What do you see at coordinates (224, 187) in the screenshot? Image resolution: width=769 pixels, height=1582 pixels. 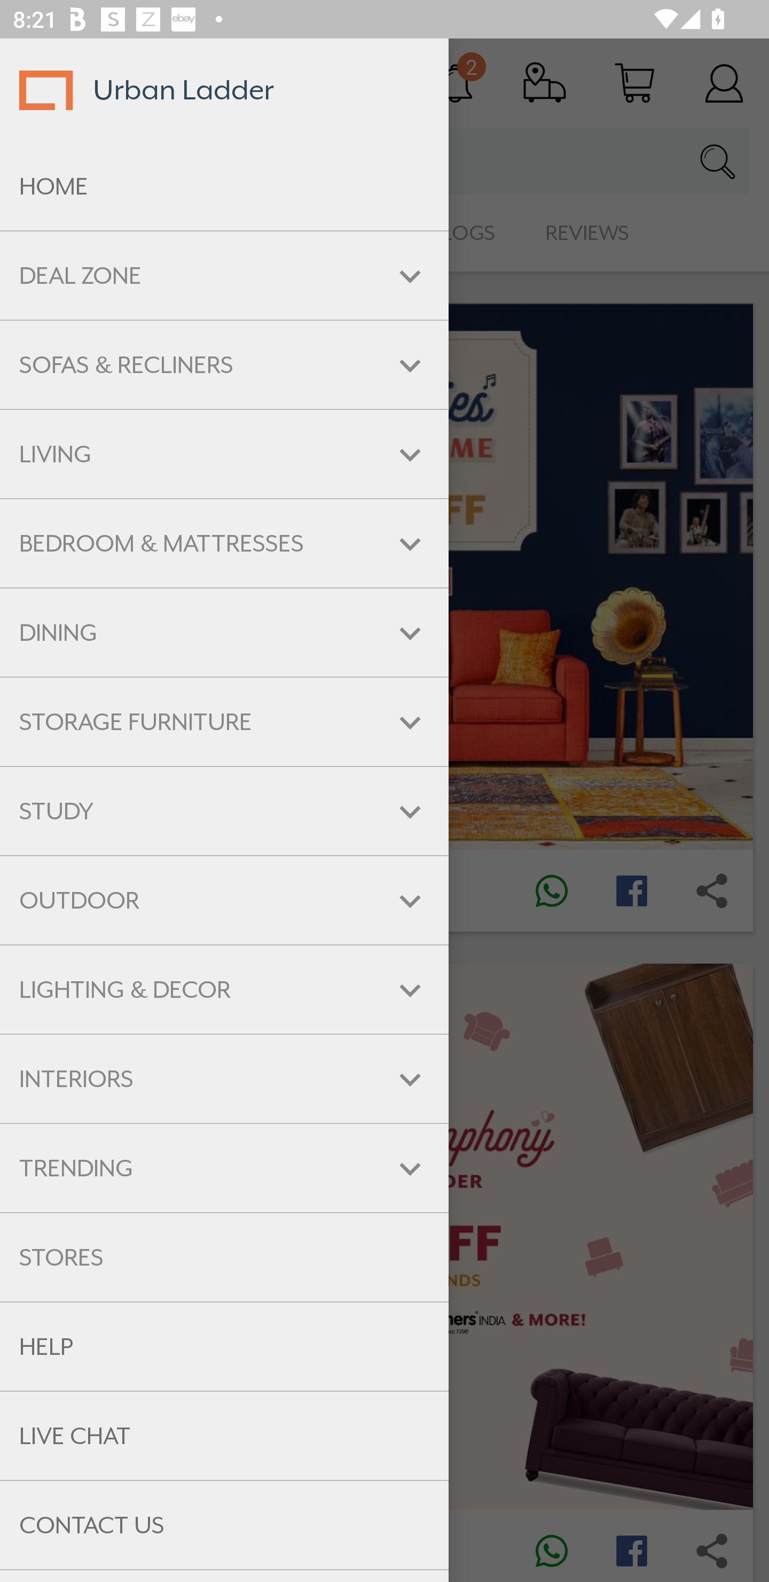 I see `HOME` at bounding box center [224, 187].